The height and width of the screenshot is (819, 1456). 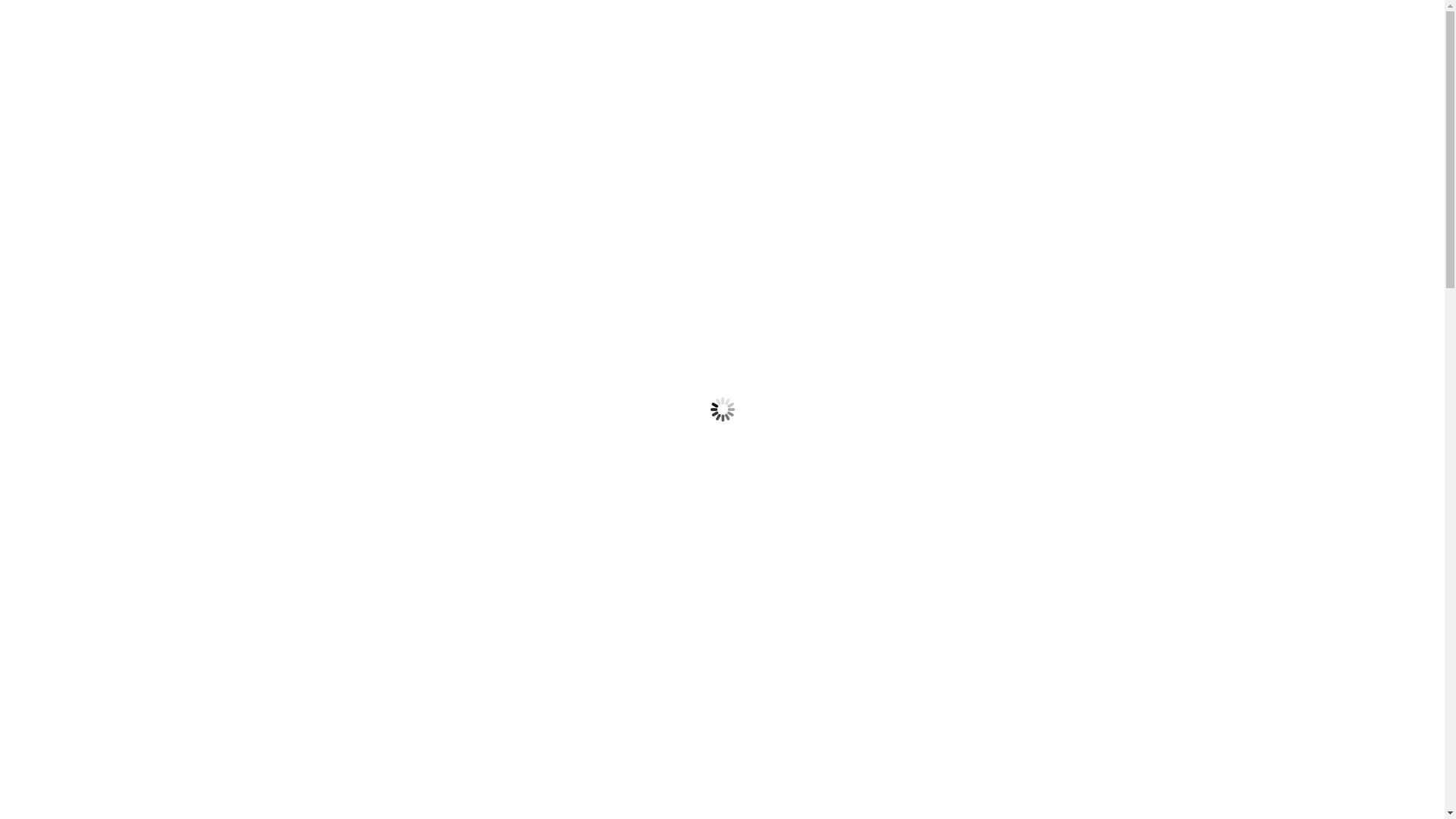 What do you see at coordinates (927, 224) in the screenshot?
I see `About us` at bounding box center [927, 224].